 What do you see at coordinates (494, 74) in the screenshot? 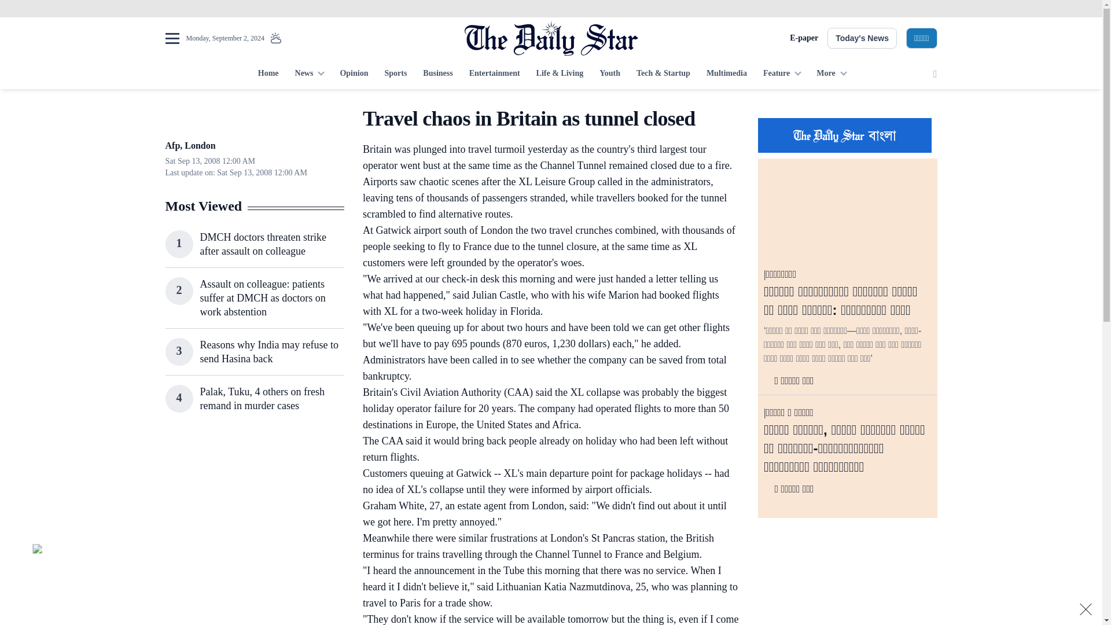
I see `Entertainment` at bounding box center [494, 74].